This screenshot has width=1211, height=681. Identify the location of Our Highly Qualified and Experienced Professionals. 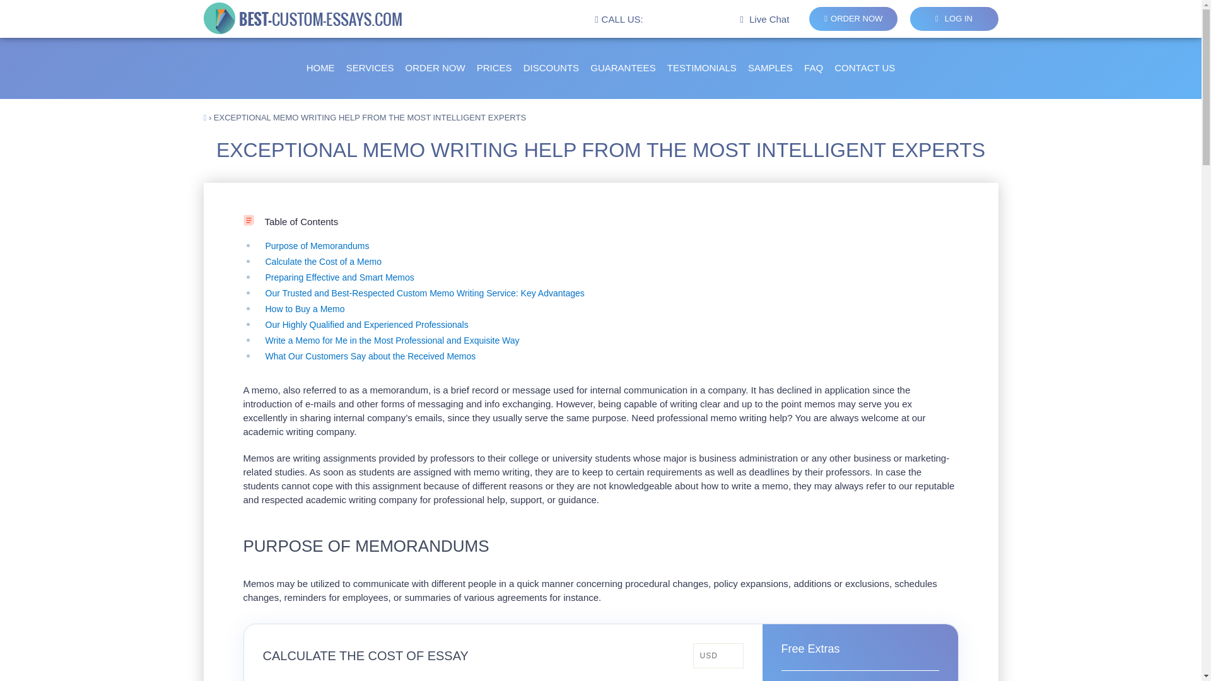
(366, 324).